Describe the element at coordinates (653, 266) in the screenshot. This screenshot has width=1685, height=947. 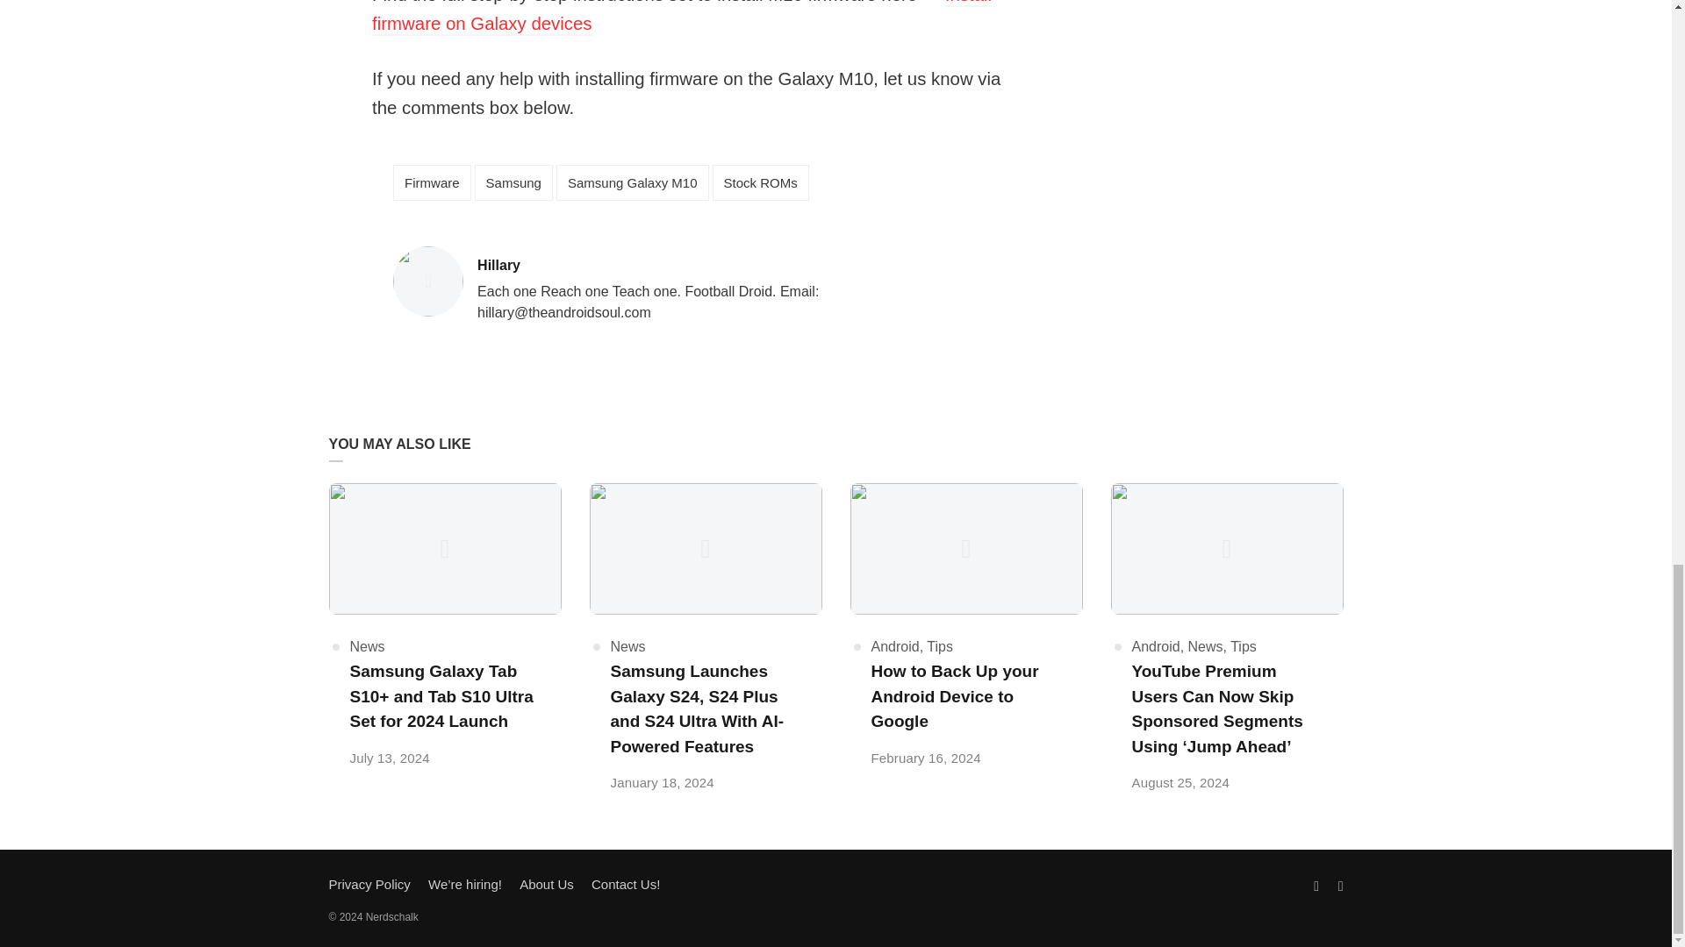
I see `Samsung` at that location.